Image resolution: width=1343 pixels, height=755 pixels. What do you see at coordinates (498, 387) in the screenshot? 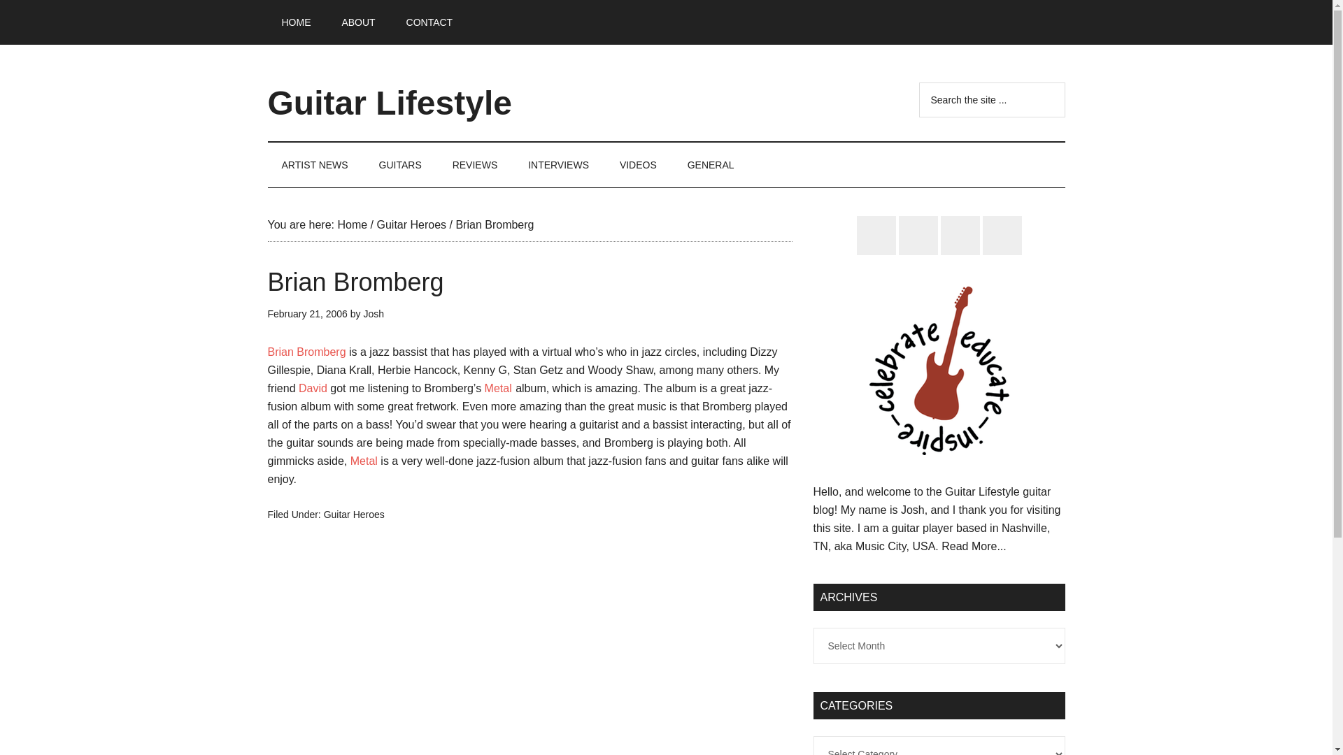
I see `Metal` at bounding box center [498, 387].